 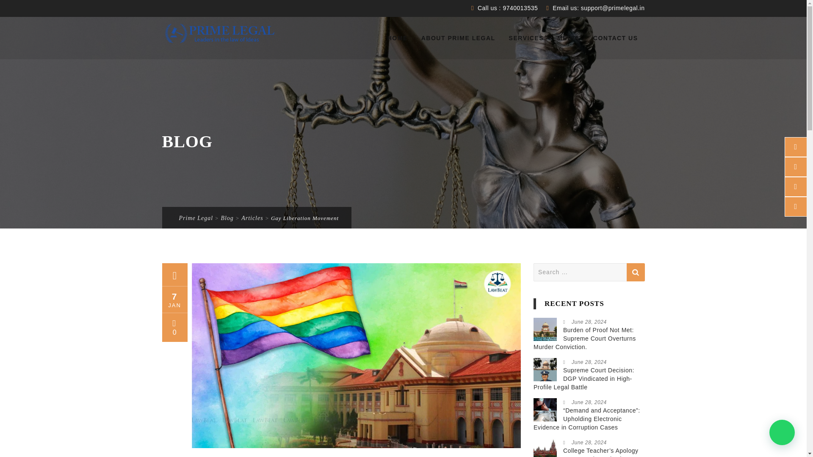 What do you see at coordinates (458, 38) in the screenshot?
I see `ABOUT PRIME LEGAL` at bounding box center [458, 38].